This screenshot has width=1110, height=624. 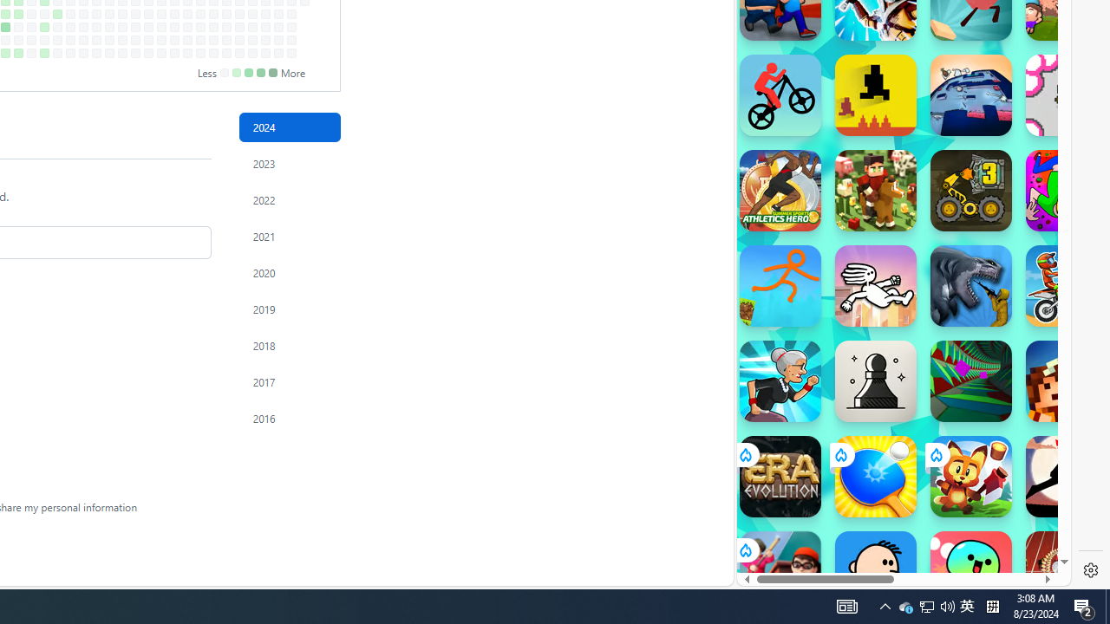 I want to click on No contributions on September 20th., so click(x=109, y=40).